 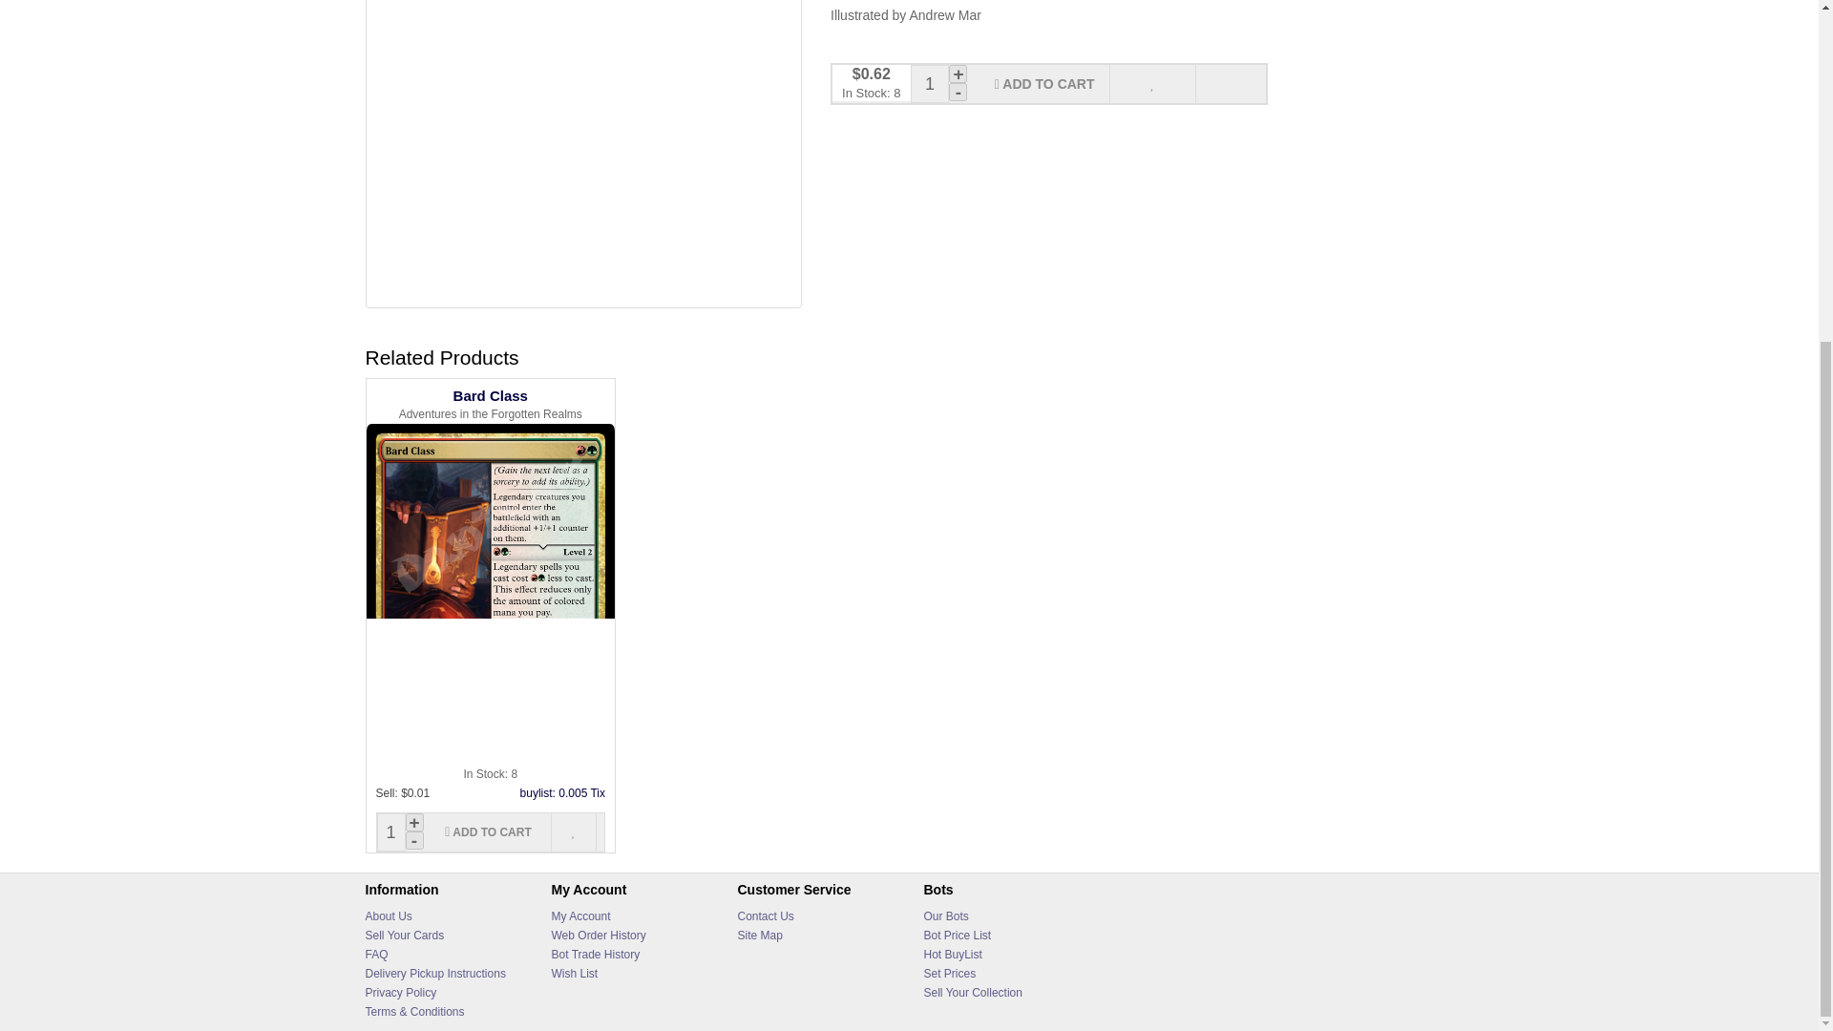 What do you see at coordinates (583, 151) in the screenshot?
I see `Bard Class FOIL` at bounding box center [583, 151].